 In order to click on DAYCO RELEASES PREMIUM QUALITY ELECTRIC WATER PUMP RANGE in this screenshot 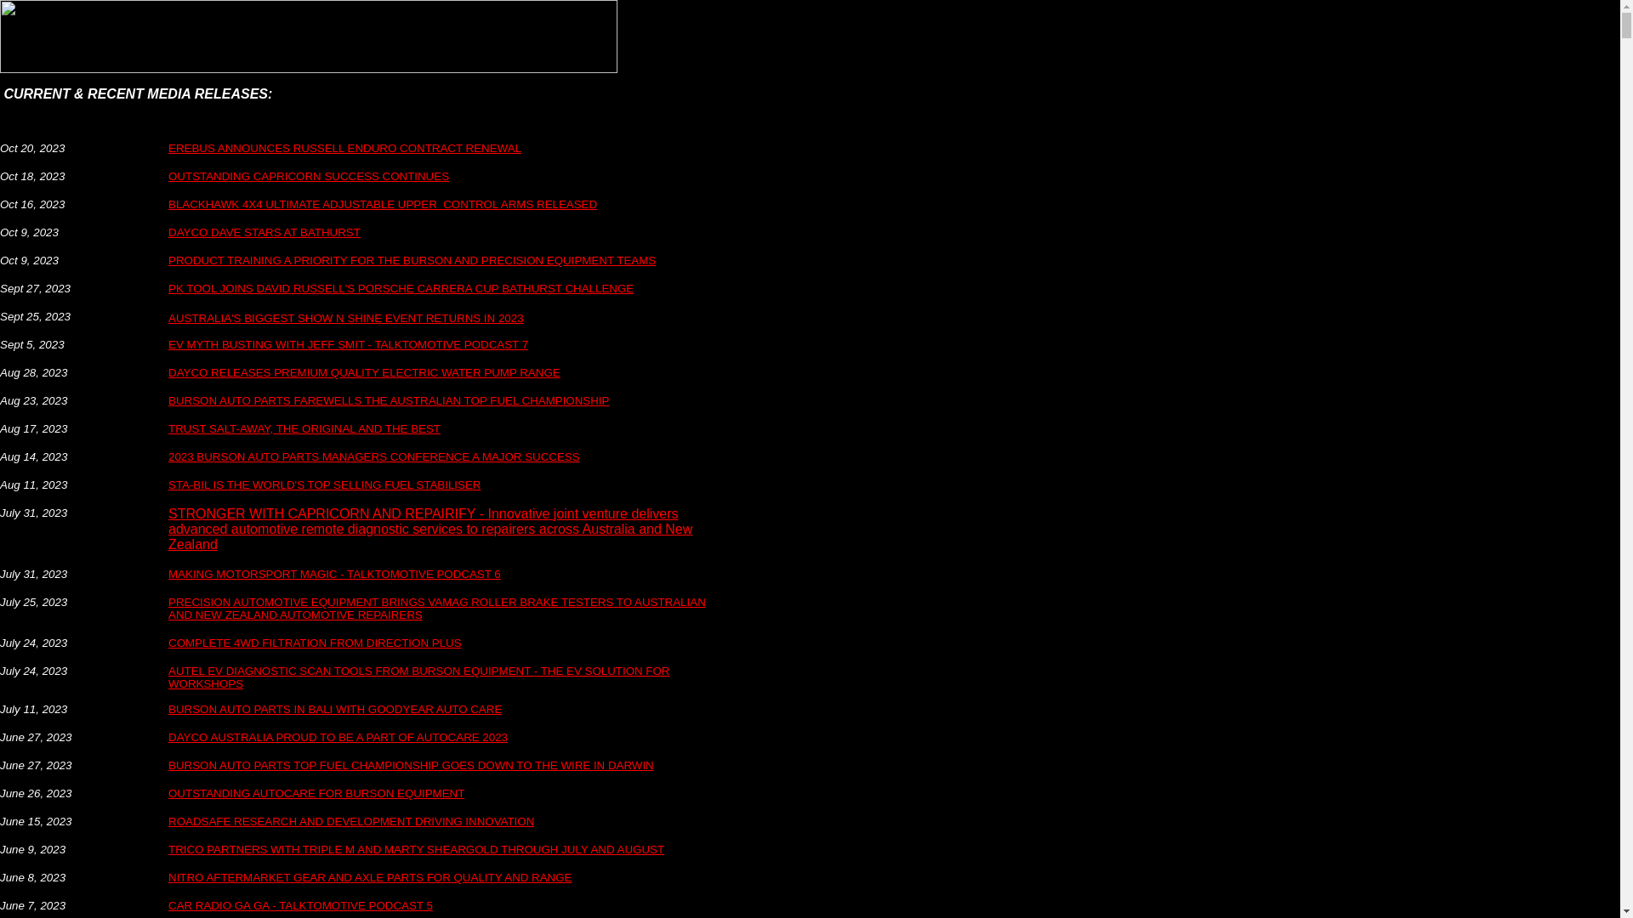, I will do `click(364, 372)`.